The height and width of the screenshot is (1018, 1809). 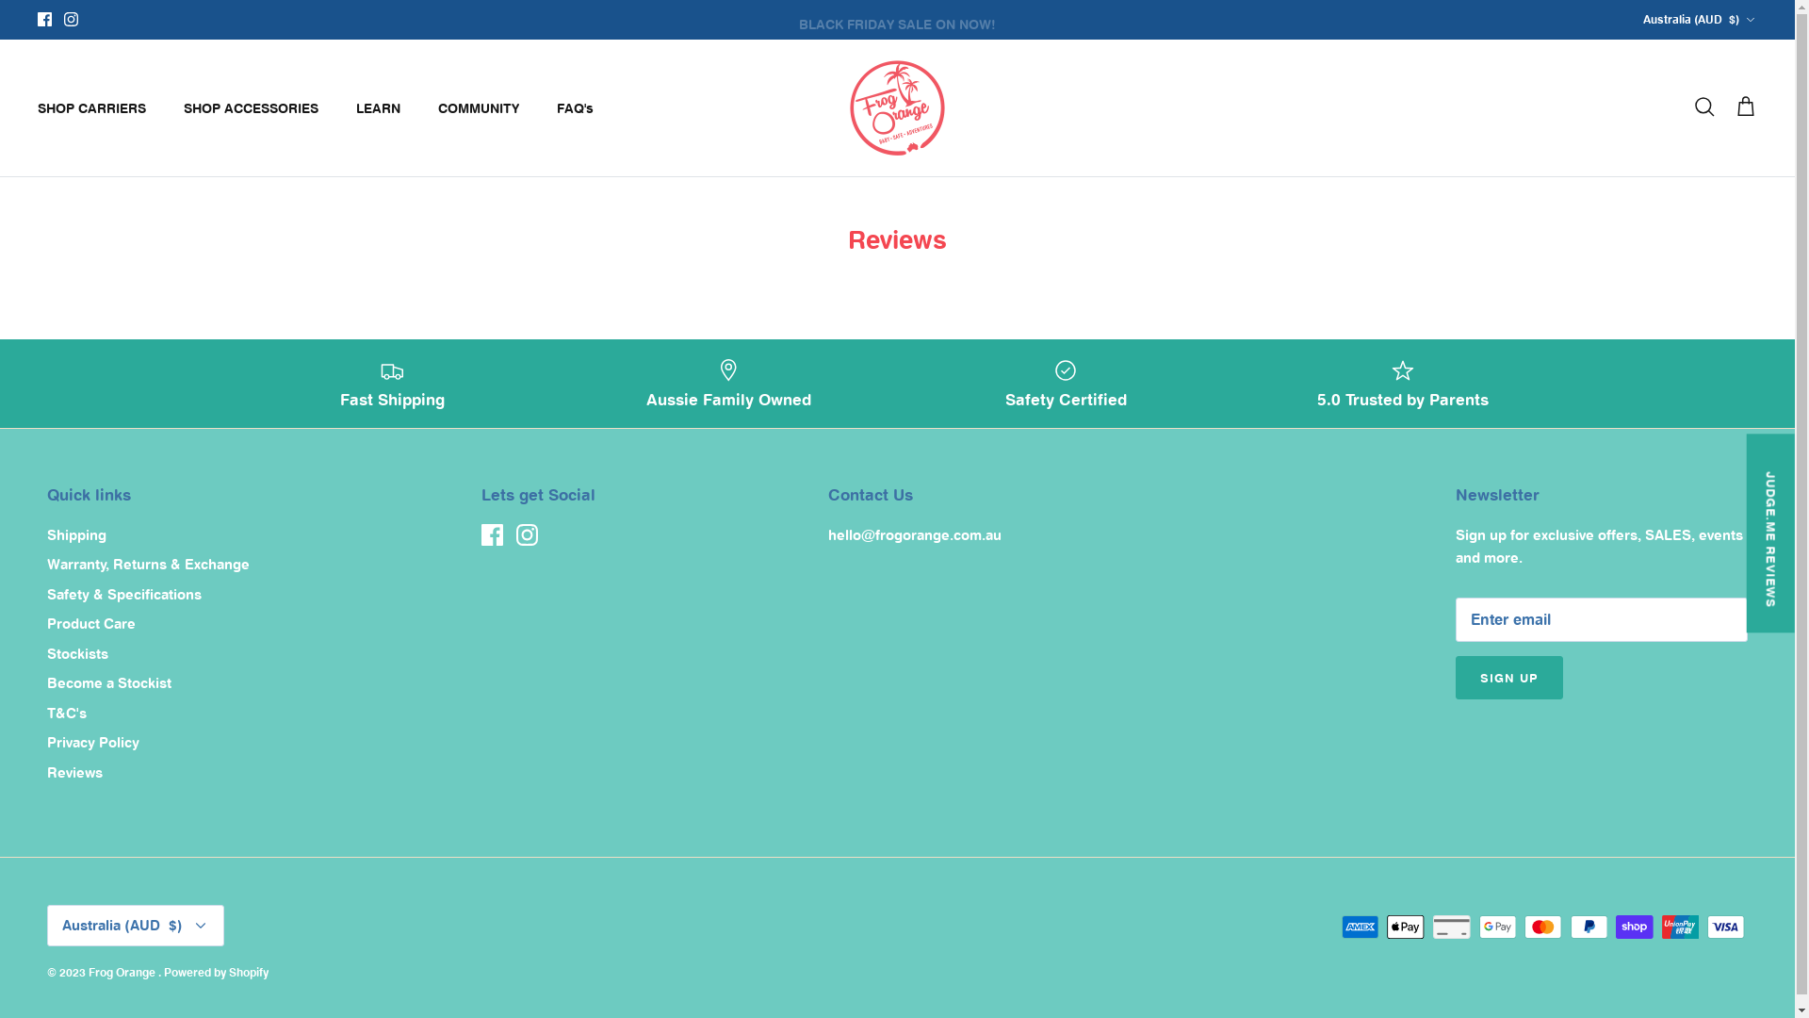 I want to click on Frog Orange , so click(x=897, y=107).